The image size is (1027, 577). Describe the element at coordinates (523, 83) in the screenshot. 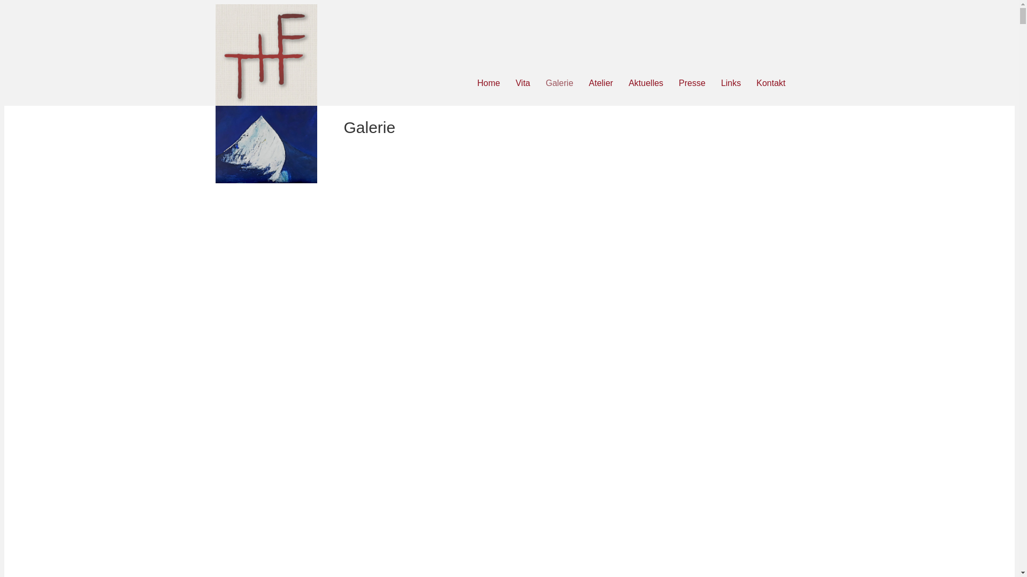

I see `Vita` at that location.